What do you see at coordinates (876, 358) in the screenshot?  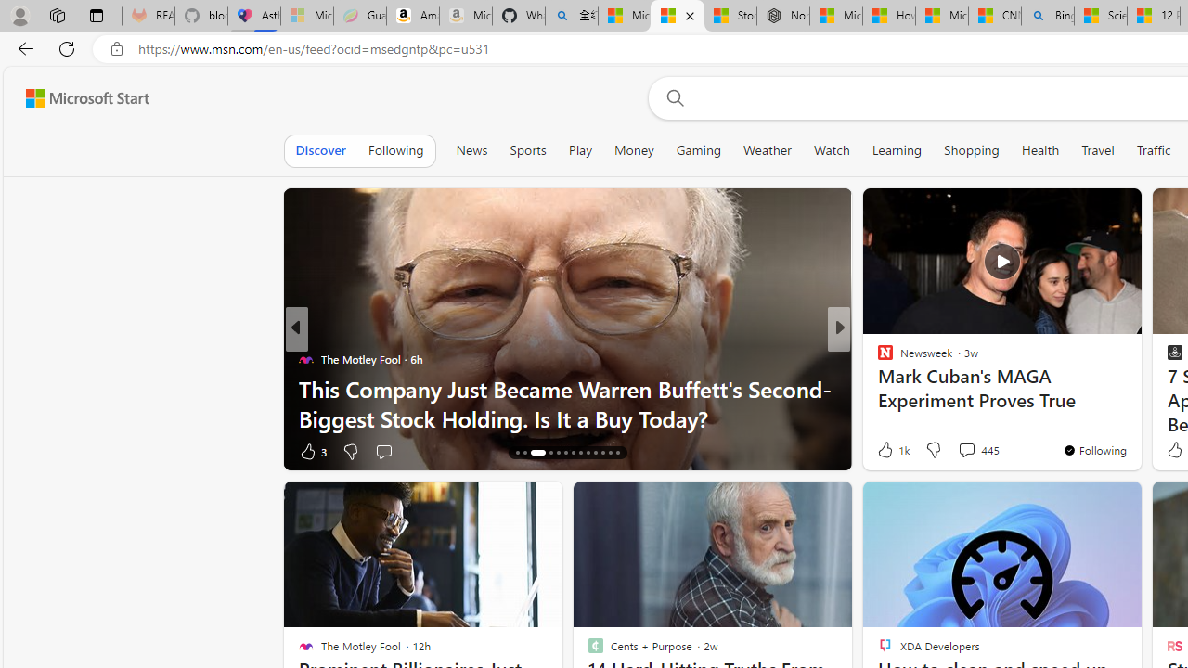 I see `Irish Star` at bounding box center [876, 358].